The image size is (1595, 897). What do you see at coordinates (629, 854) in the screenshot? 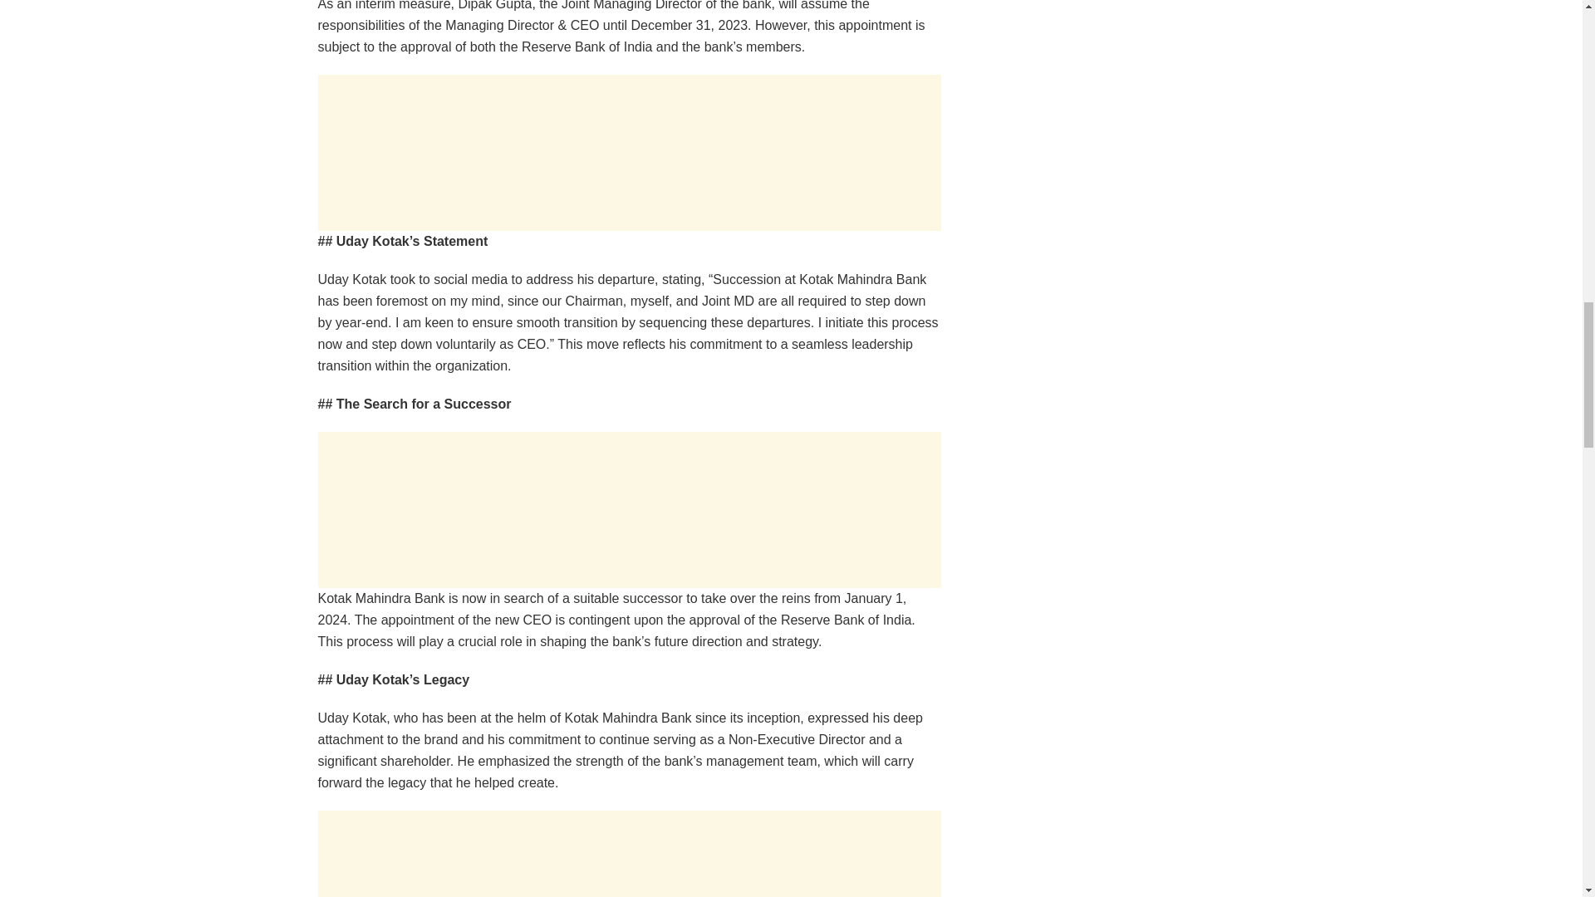
I see `Advertisement` at bounding box center [629, 854].